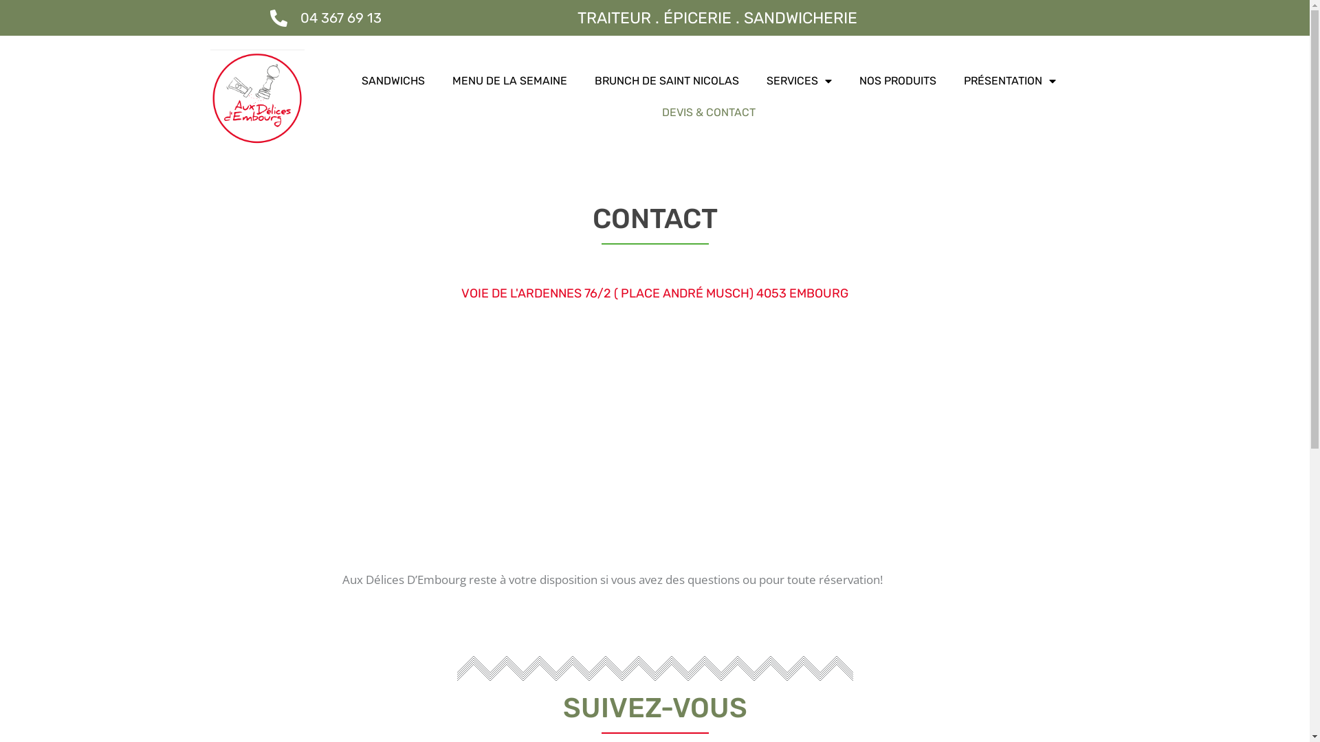 The height and width of the screenshot is (742, 1320). What do you see at coordinates (393, 81) in the screenshot?
I see `SANDWICHS` at bounding box center [393, 81].